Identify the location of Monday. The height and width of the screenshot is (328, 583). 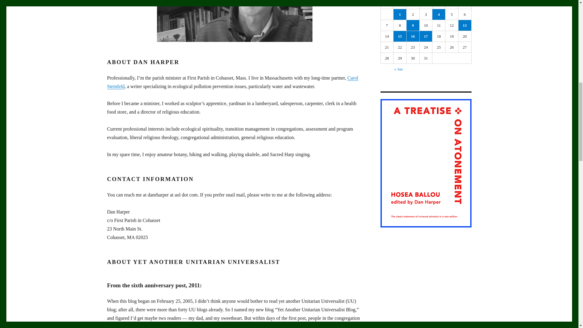
(400, 5).